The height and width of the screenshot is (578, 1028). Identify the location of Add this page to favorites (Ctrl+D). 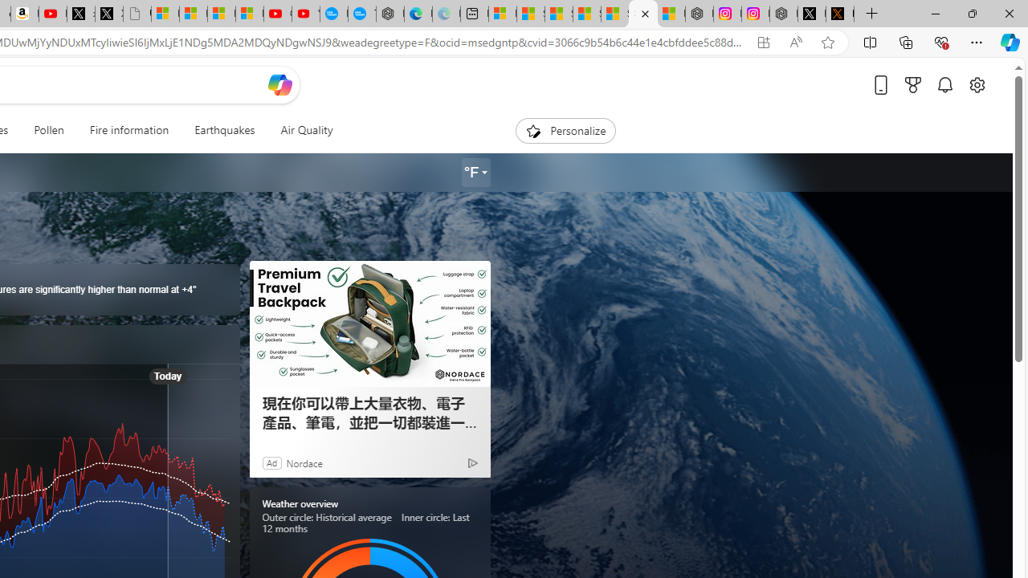
(827, 43).